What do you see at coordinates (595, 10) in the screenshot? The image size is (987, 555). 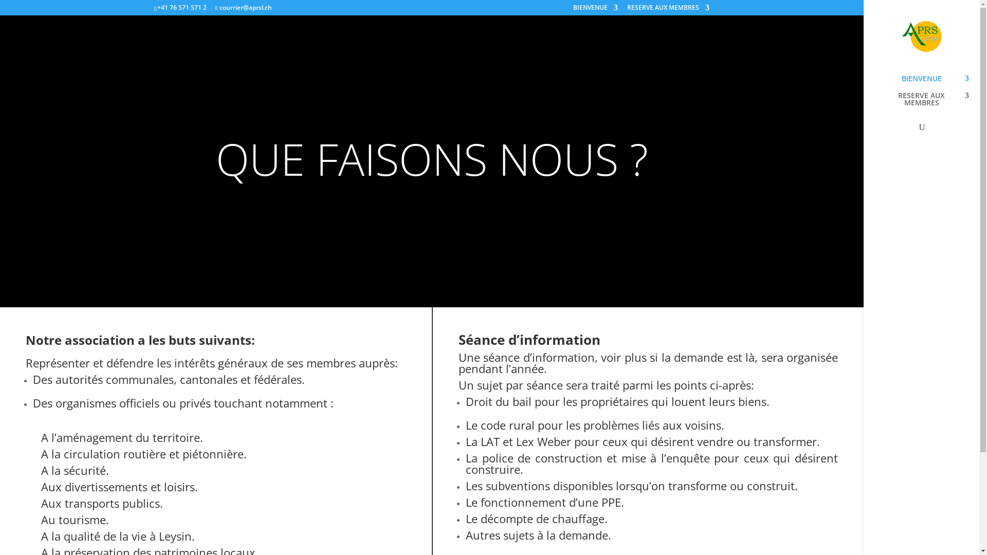 I see `BIENVENUE` at bounding box center [595, 10].